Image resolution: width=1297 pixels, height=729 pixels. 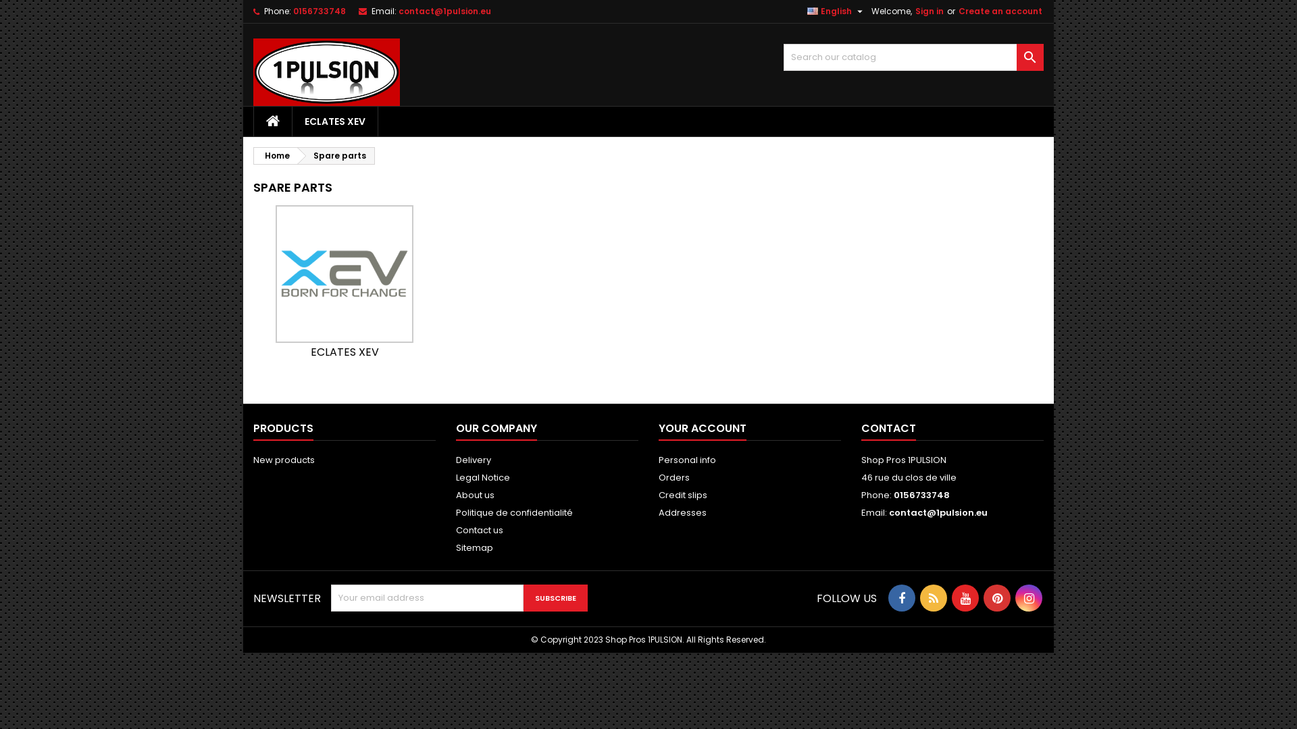 I want to click on contact@1pulsion.eu, so click(x=444, y=11).